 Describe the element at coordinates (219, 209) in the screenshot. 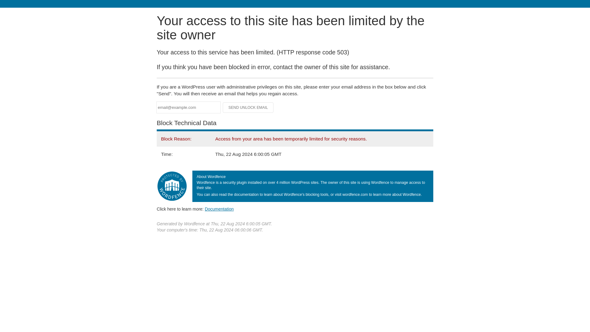

I see `Documentation` at that location.